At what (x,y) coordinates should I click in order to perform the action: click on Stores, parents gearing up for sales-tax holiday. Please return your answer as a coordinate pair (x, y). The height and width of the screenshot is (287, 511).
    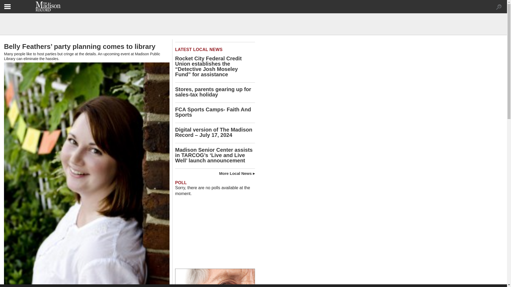
    Looking at the image, I should click on (213, 92).